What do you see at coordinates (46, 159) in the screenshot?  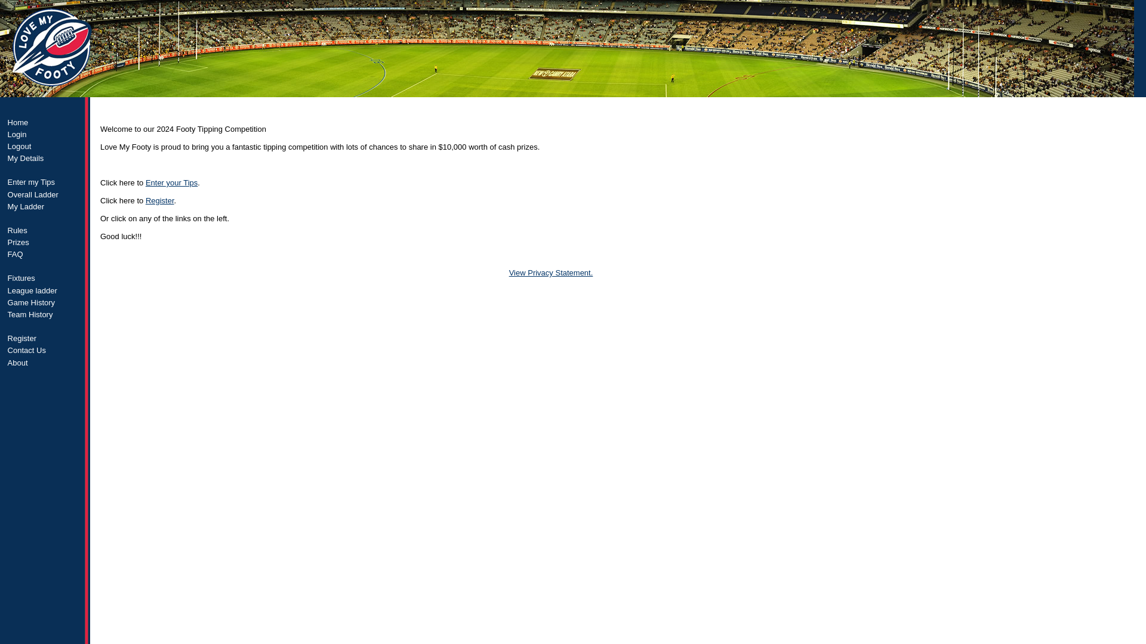 I see `My Details` at bounding box center [46, 159].